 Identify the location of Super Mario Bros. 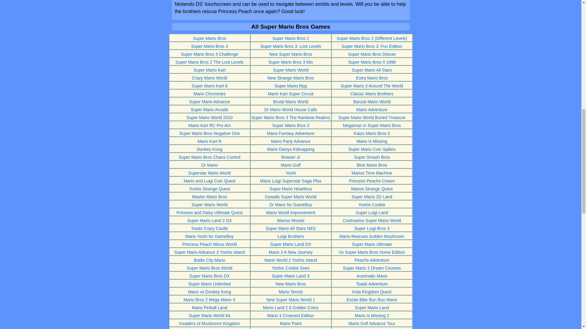
(209, 38).